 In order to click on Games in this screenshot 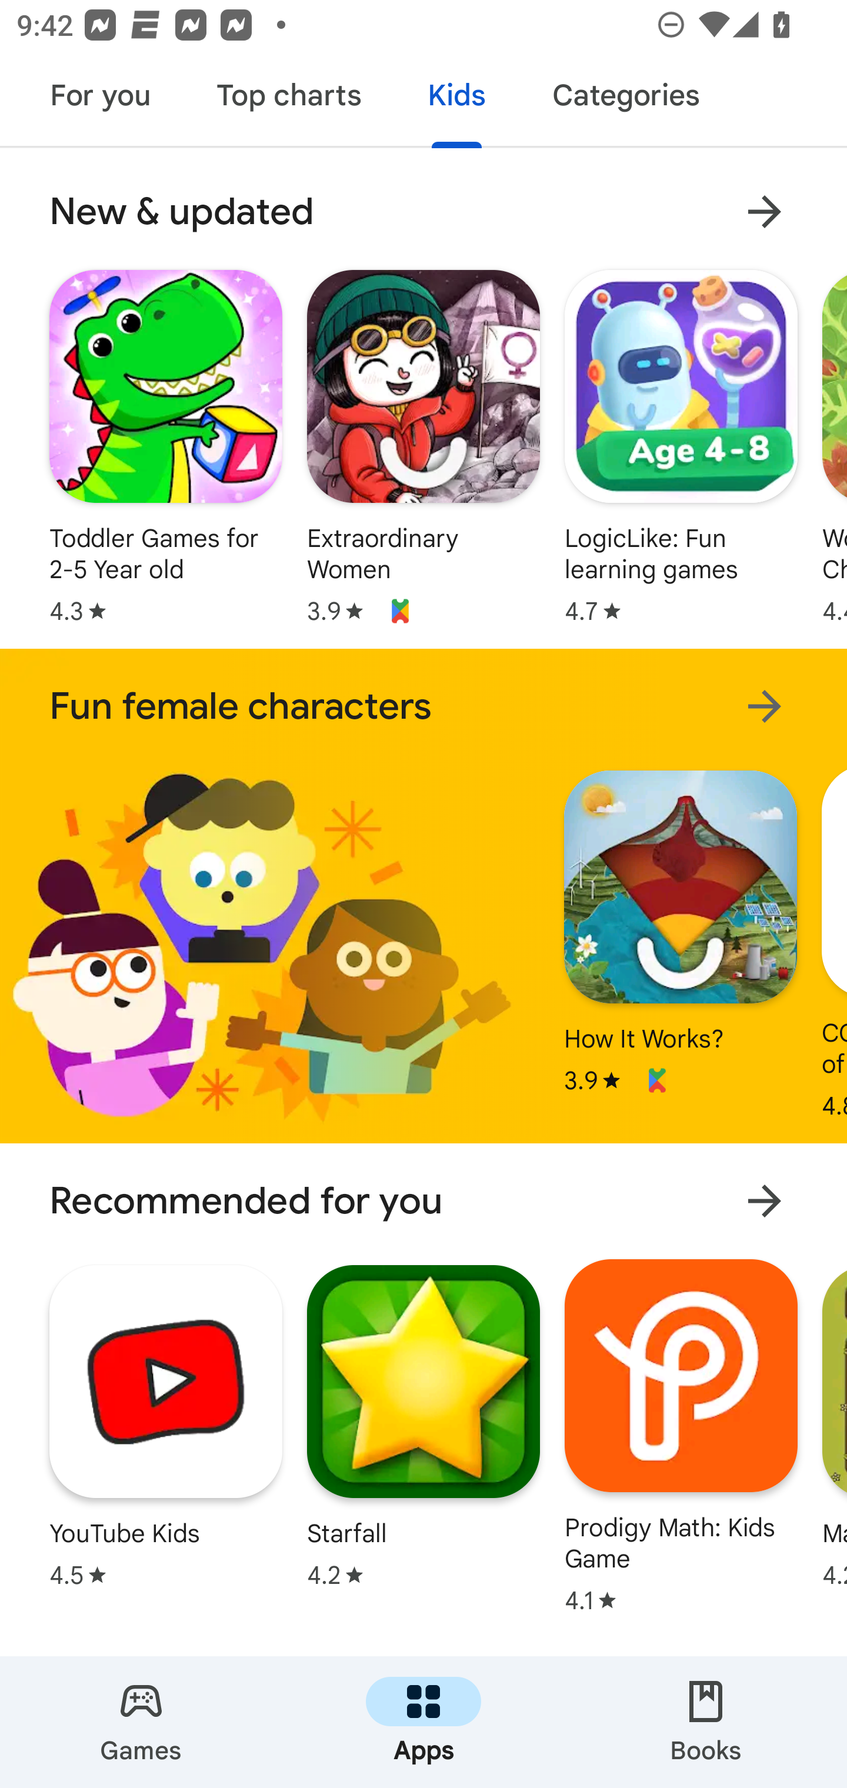, I will do `click(141, 1722)`.